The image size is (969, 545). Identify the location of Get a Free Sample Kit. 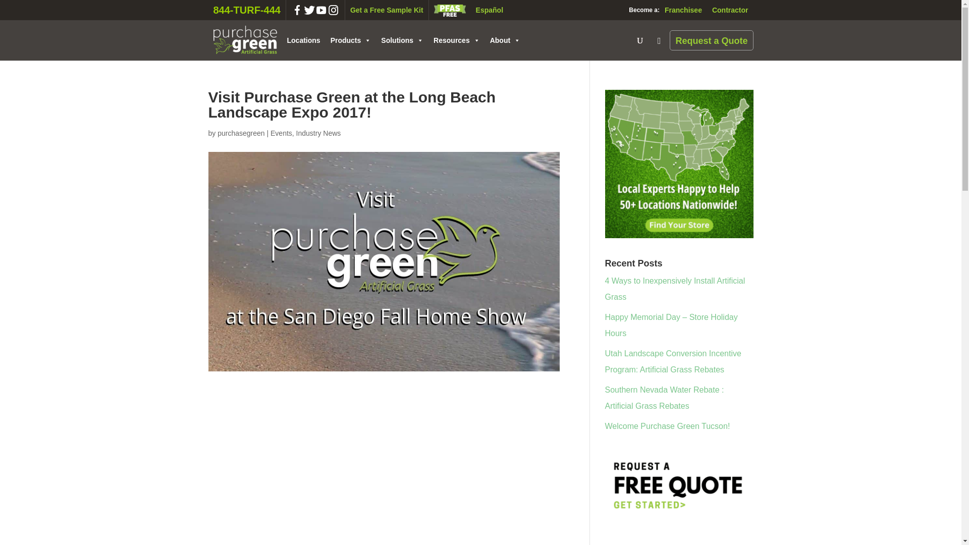
(387, 10).